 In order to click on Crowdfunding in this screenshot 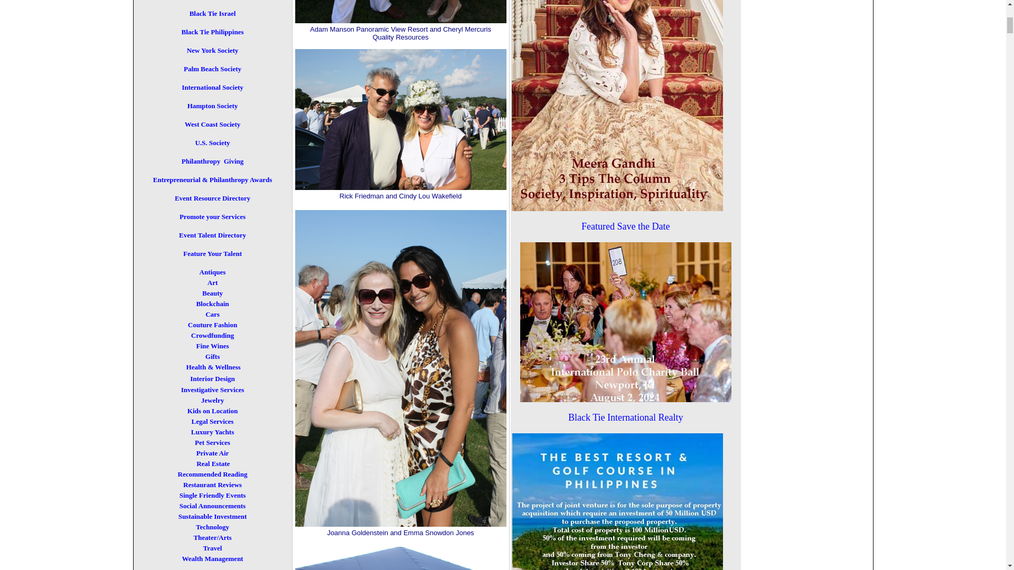, I will do `click(212, 336)`.